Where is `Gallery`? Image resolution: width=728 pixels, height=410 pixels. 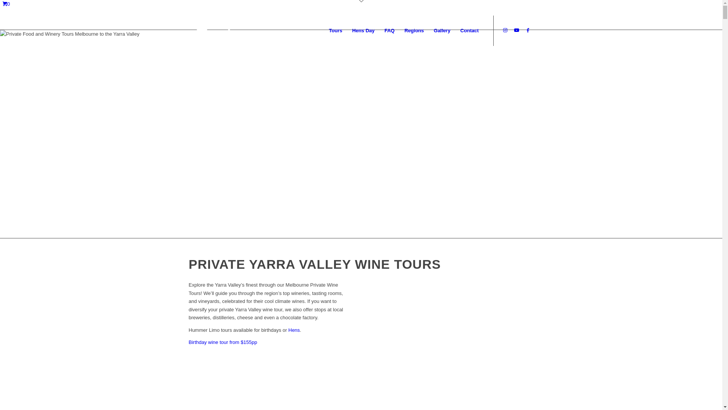 Gallery is located at coordinates (442, 31).